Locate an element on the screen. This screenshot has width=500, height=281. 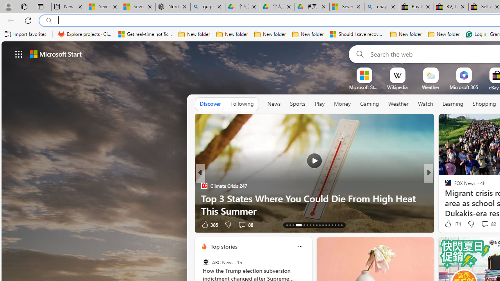
Money is located at coordinates (342, 104).